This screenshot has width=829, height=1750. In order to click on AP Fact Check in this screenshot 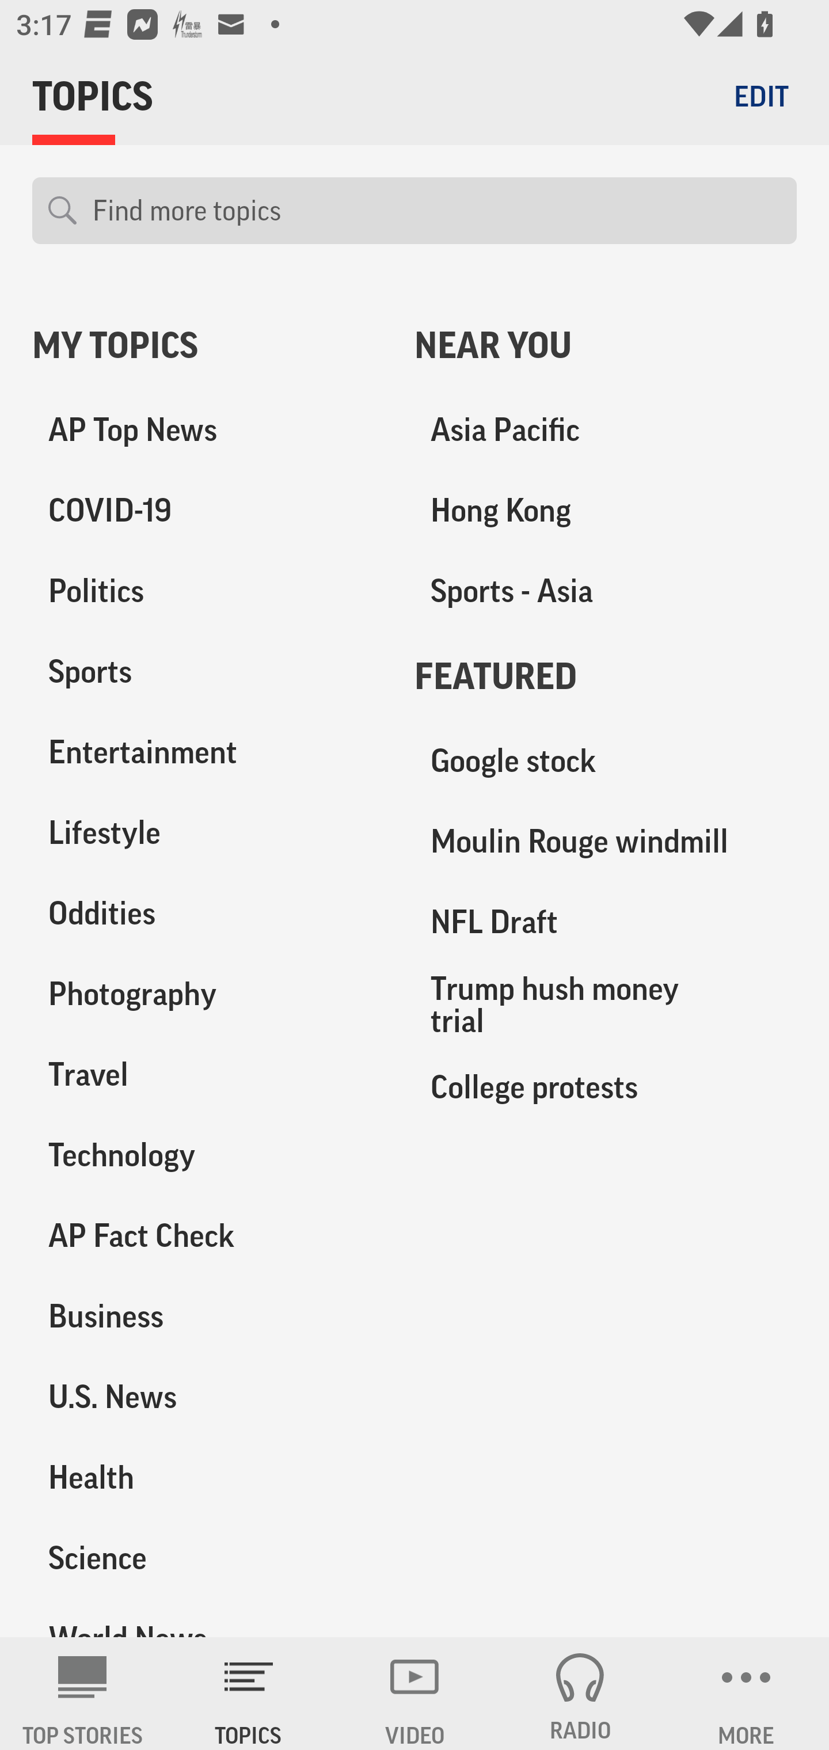, I will do `click(207, 1235)`.